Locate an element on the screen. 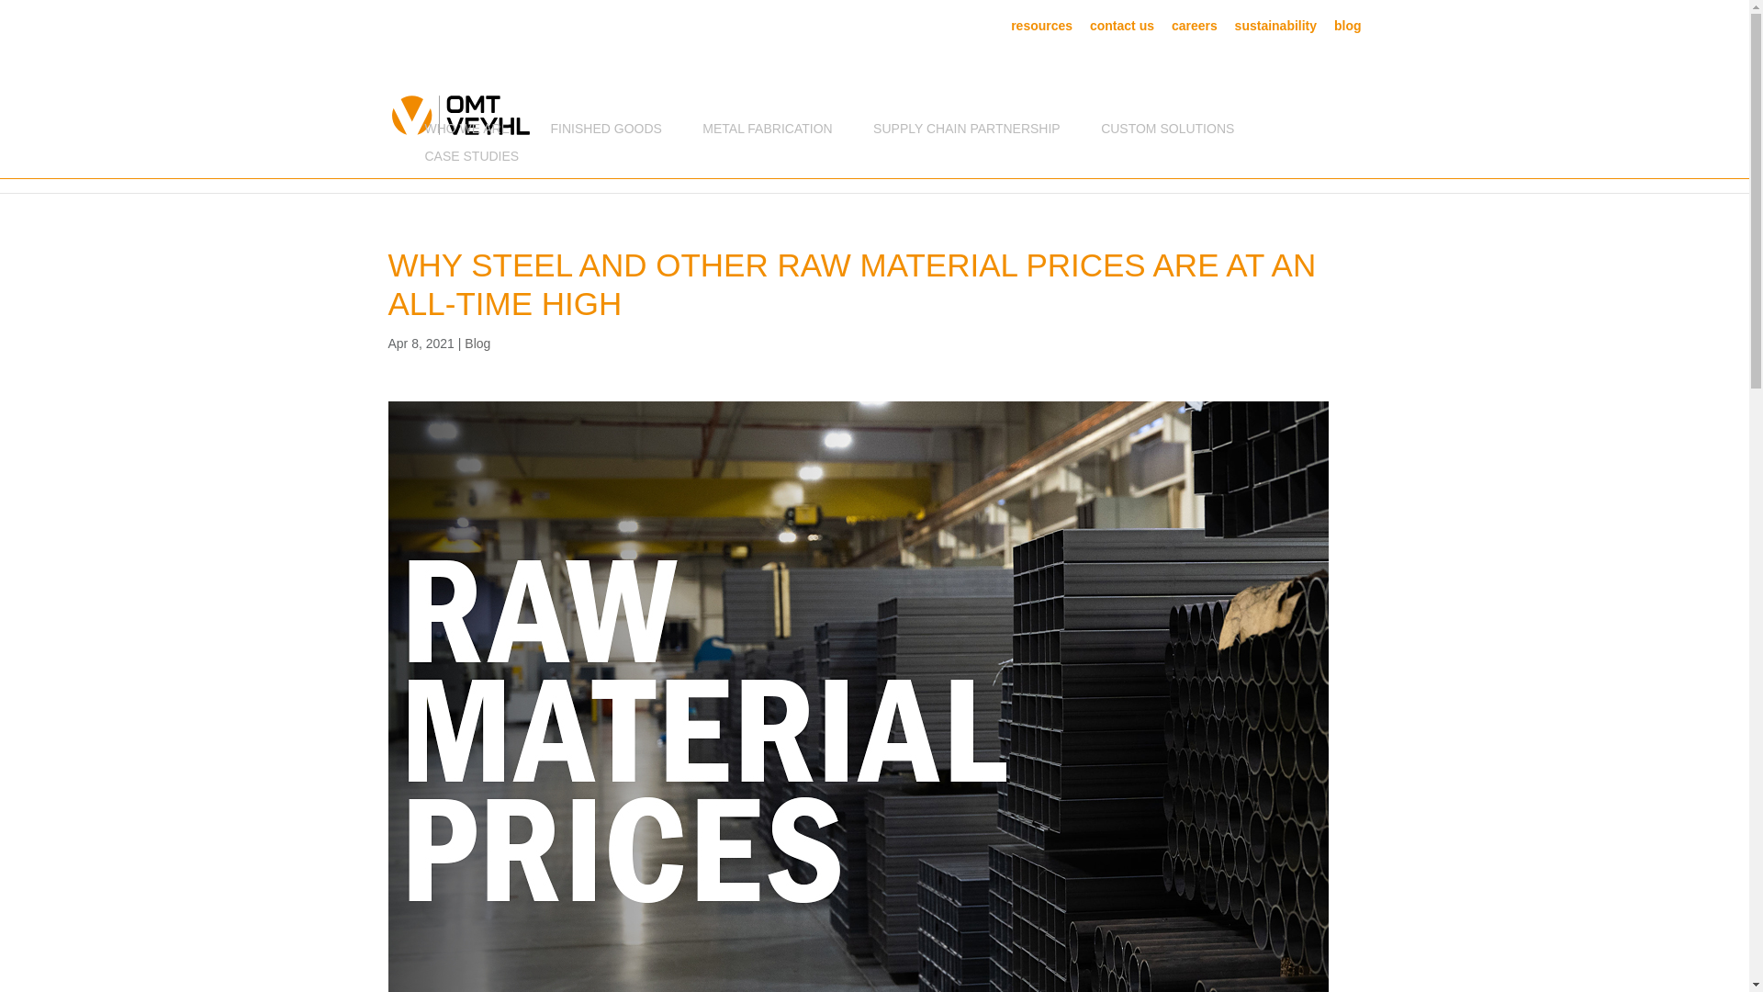 Image resolution: width=1763 pixels, height=992 pixels. resources is located at coordinates (1041, 29).